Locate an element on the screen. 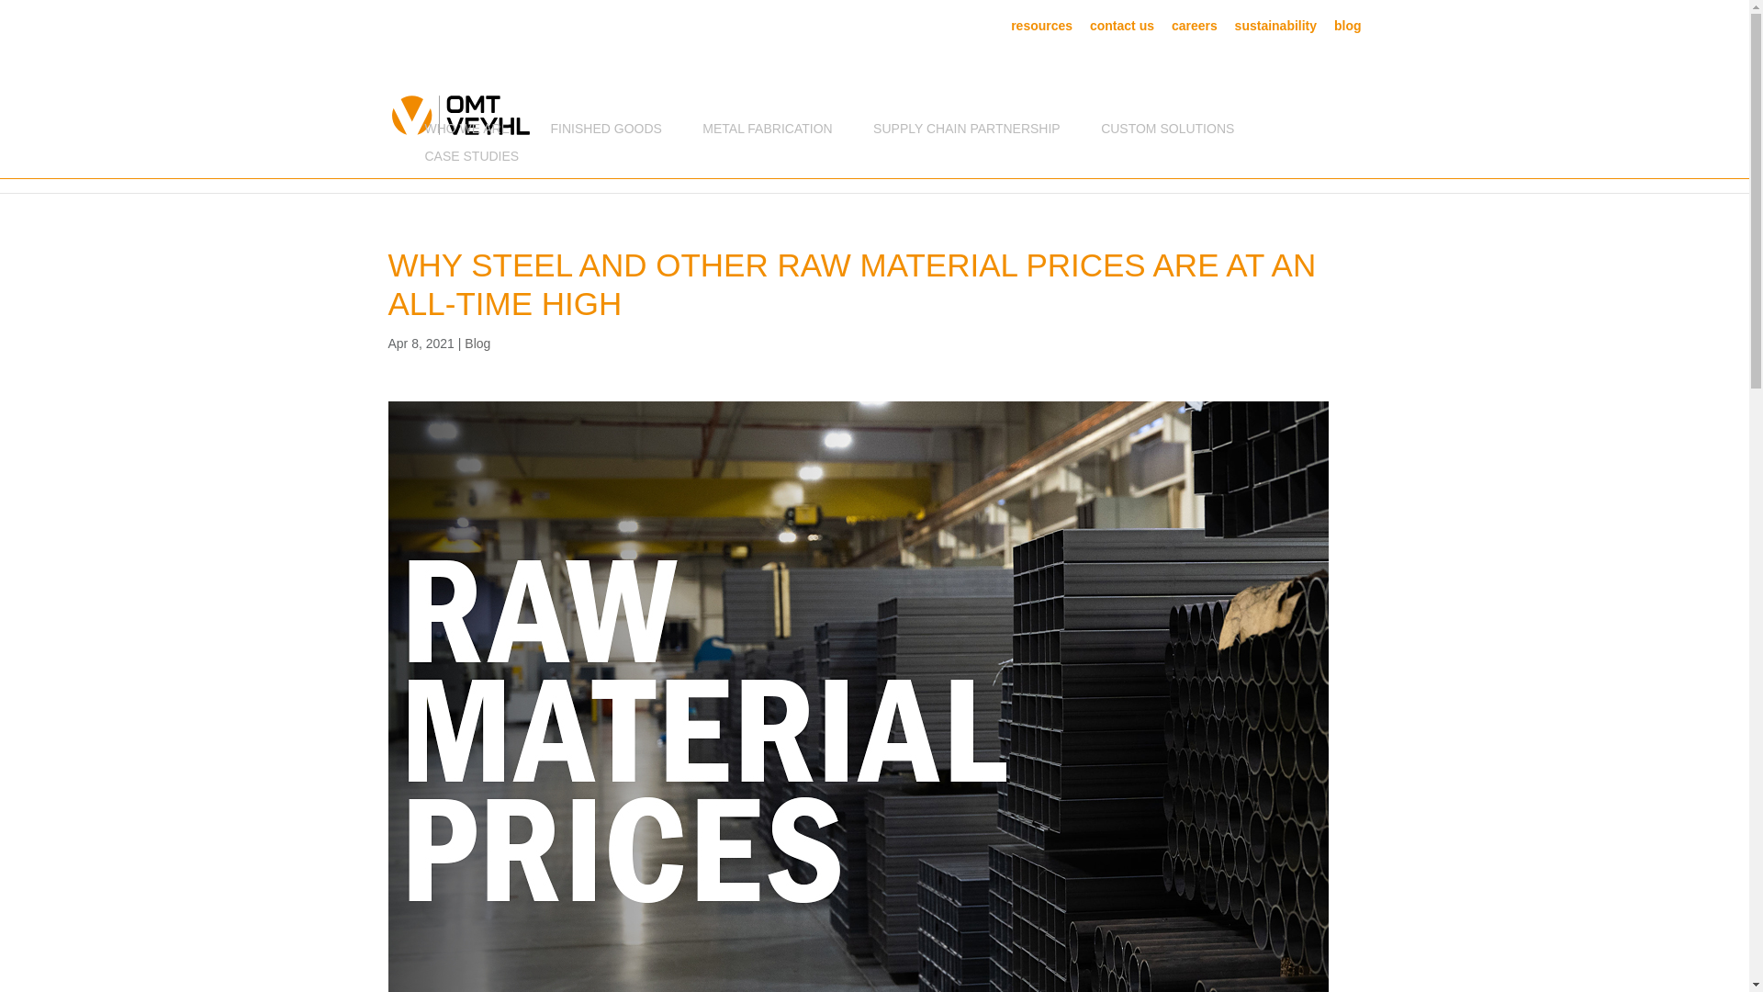 Image resolution: width=1763 pixels, height=992 pixels. resources is located at coordinates (1041, 29).